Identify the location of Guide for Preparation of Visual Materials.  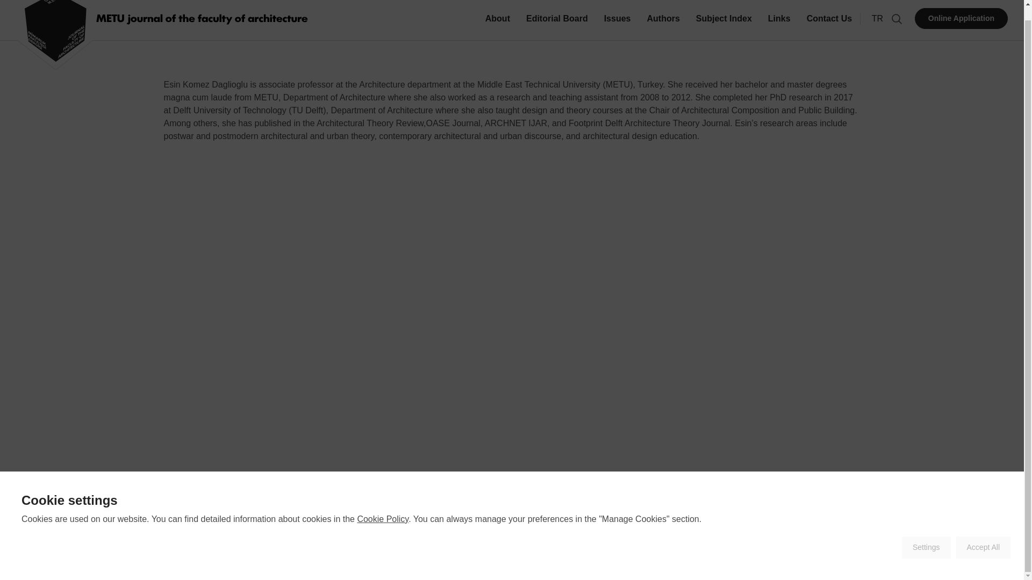
(676, 557).